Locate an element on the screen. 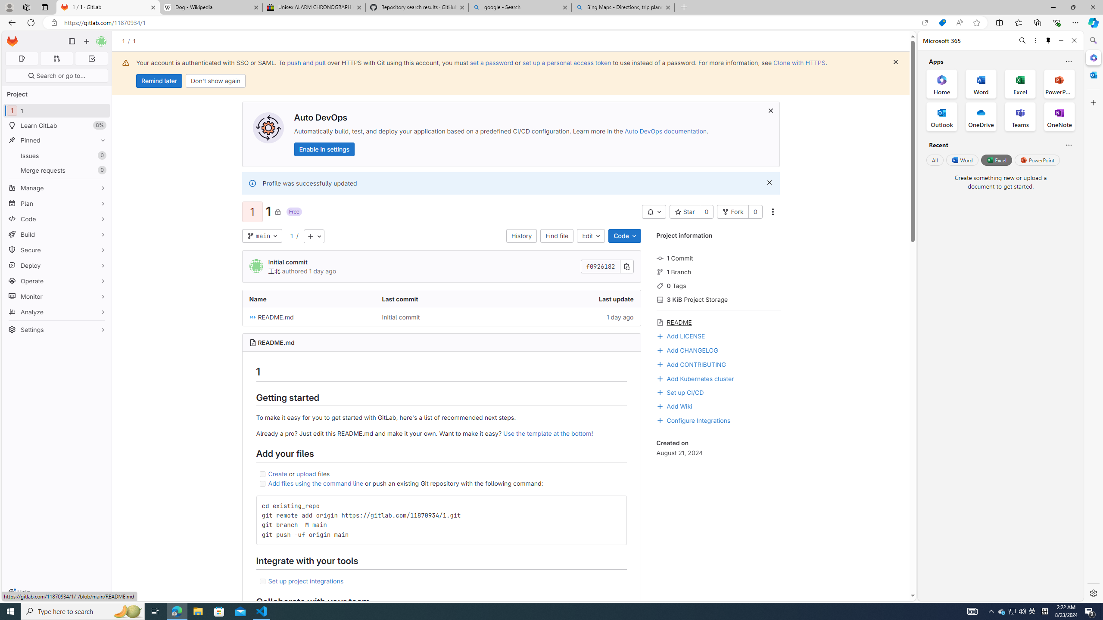   Star is located at coordinates (685, 212).